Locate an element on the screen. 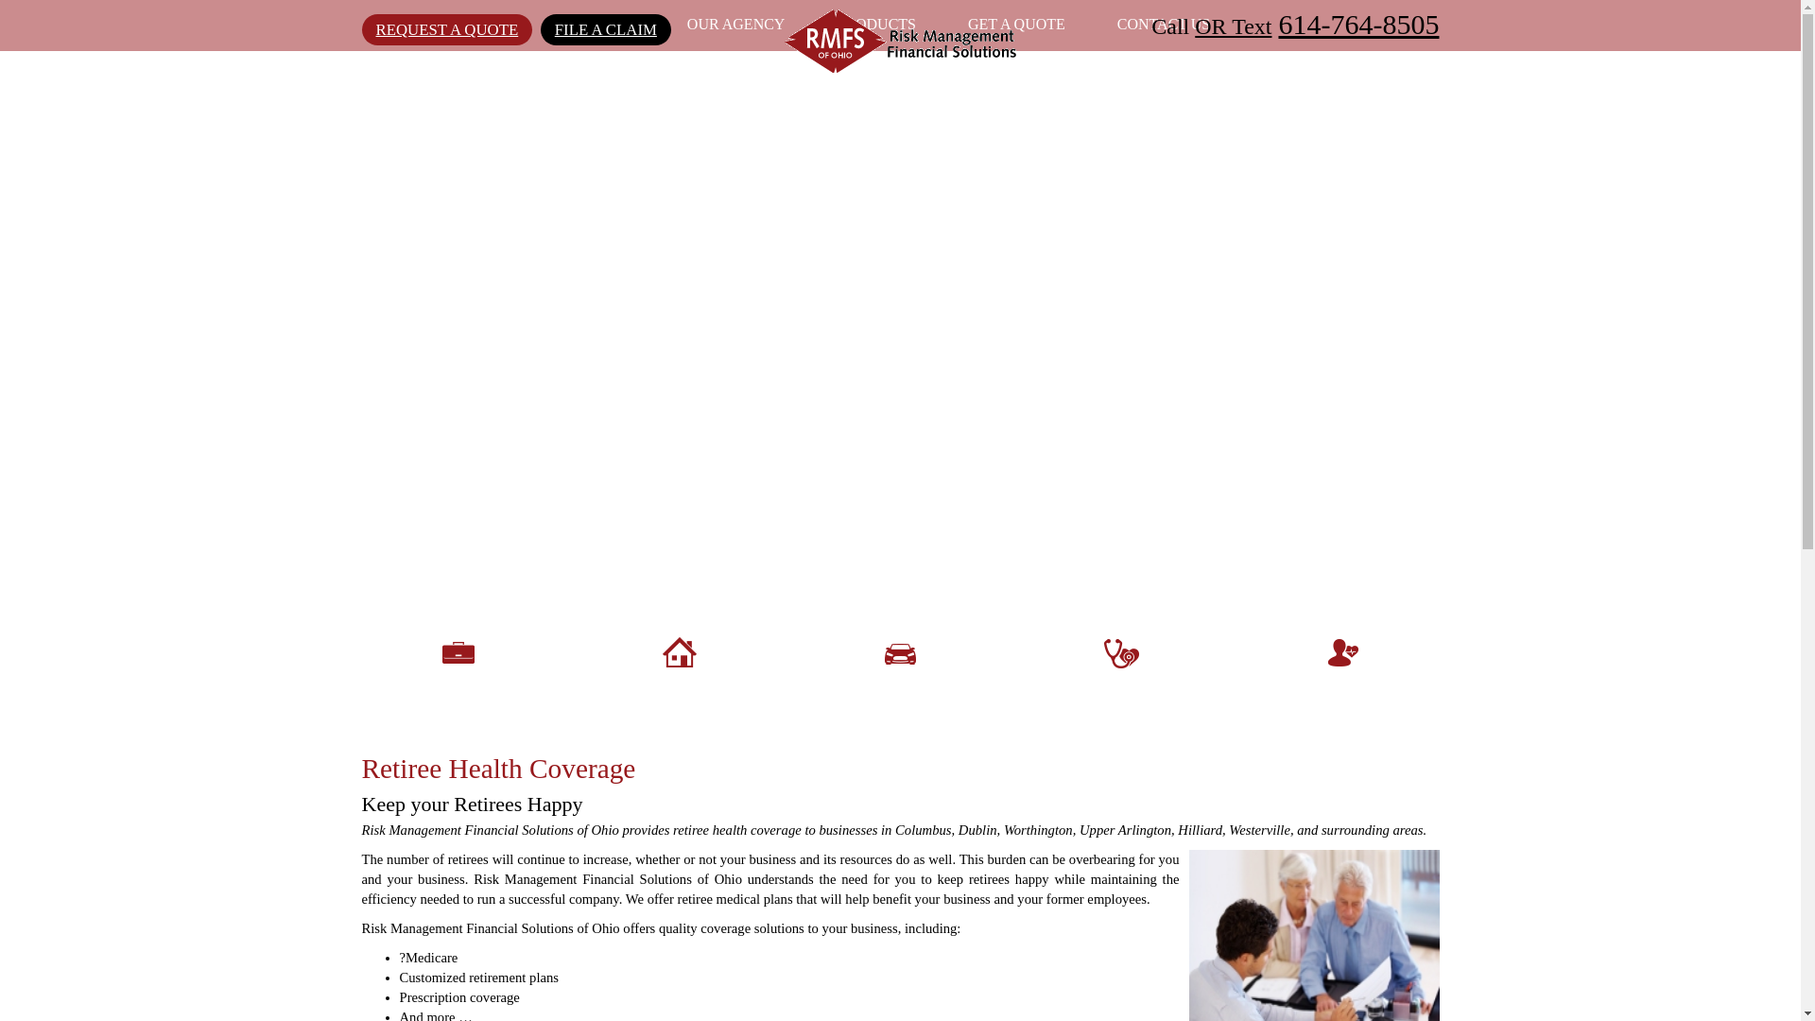 This screenshot has width=1815, height=1021. REQUEST A QUOTE is located at coordinates (446, 29).